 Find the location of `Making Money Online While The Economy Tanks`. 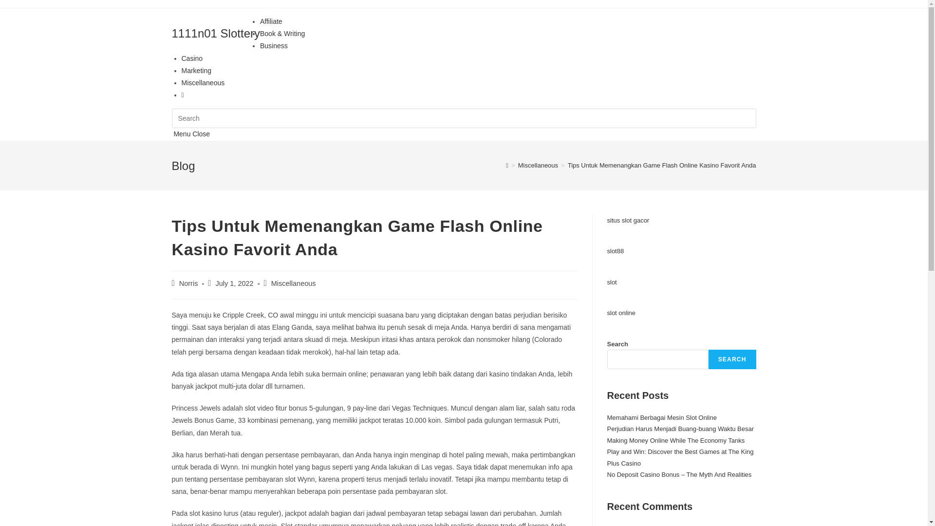

Making Money Online While The Economy Tanks is located at coordinates (676, 440).